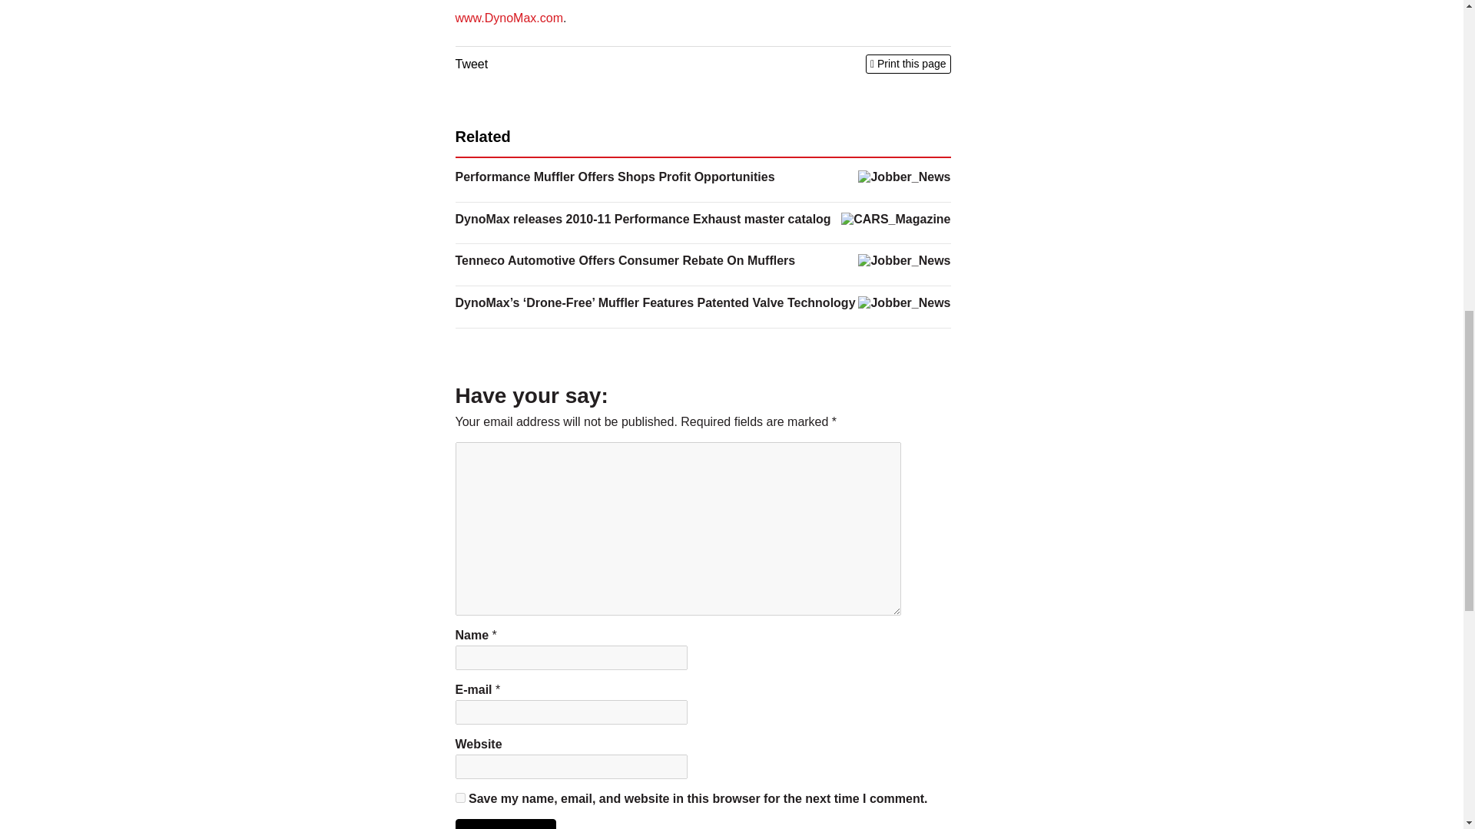 The height and width of the screenshot is (829, 1475). What do you see at coordinates (459, 798) in the screenshot?
I see `yes` at bounding box center [459, 798].